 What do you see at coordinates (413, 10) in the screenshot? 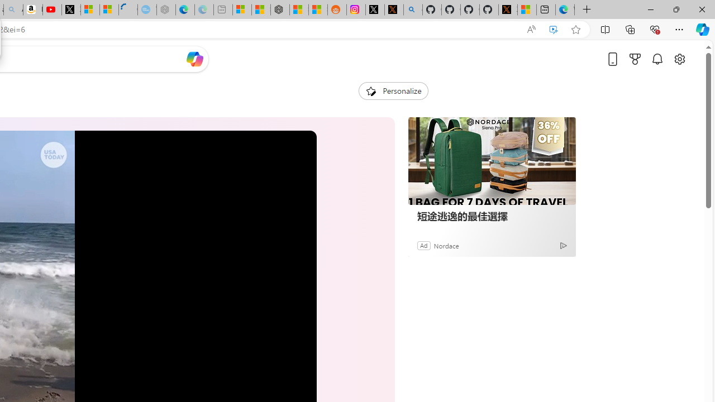
I see `github - Search` at bounding box center [413, 10].